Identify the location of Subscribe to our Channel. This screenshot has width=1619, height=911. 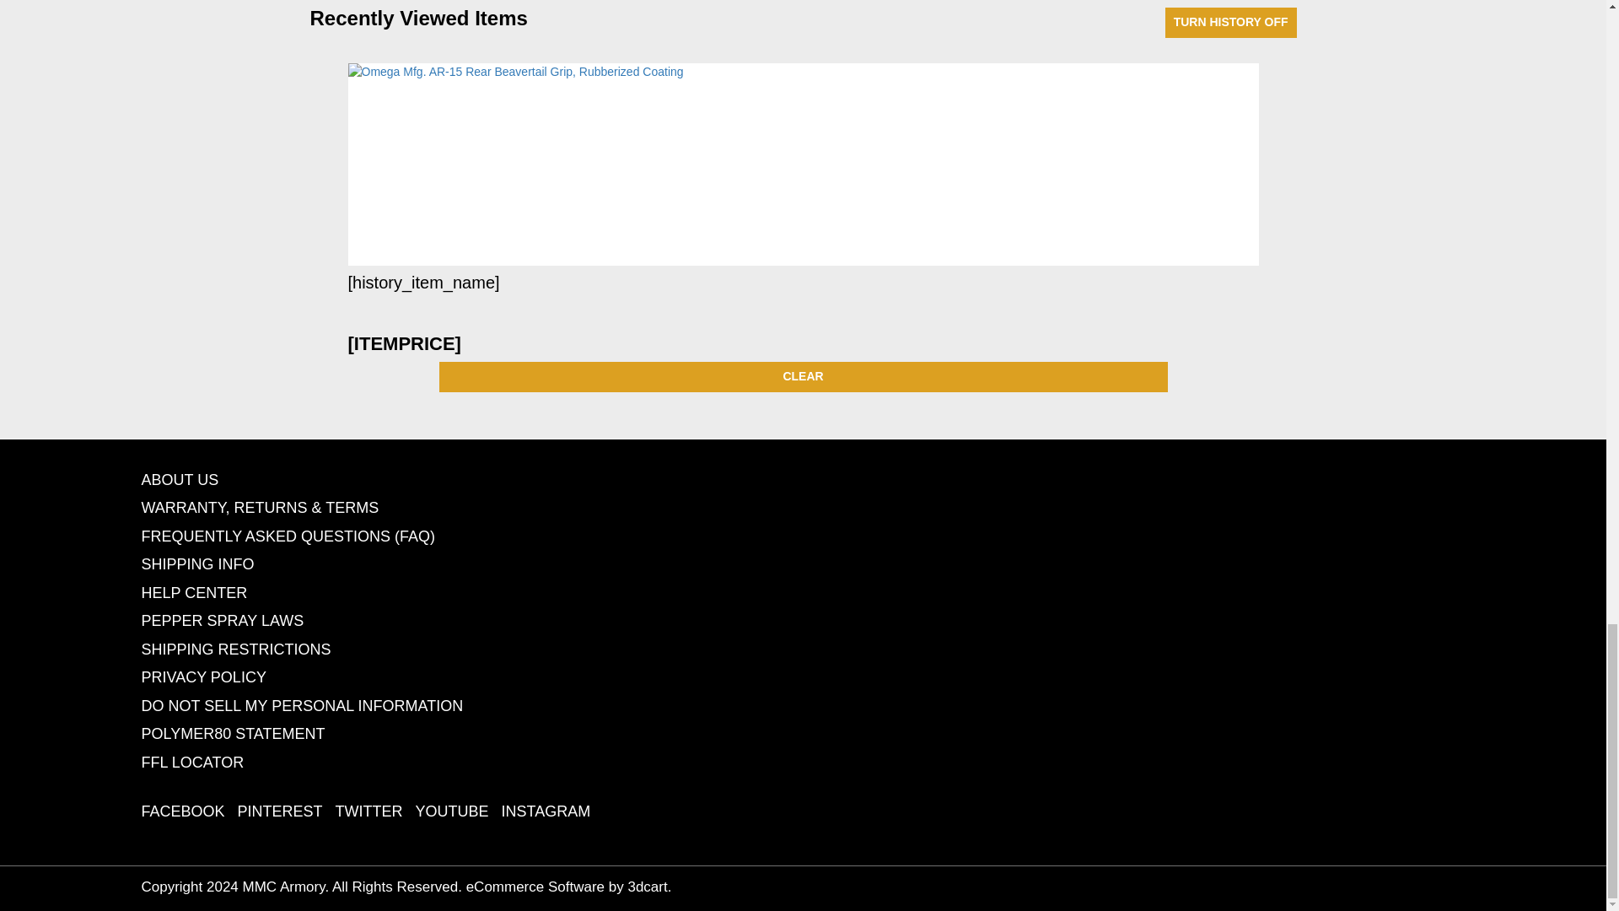
(452, 811).